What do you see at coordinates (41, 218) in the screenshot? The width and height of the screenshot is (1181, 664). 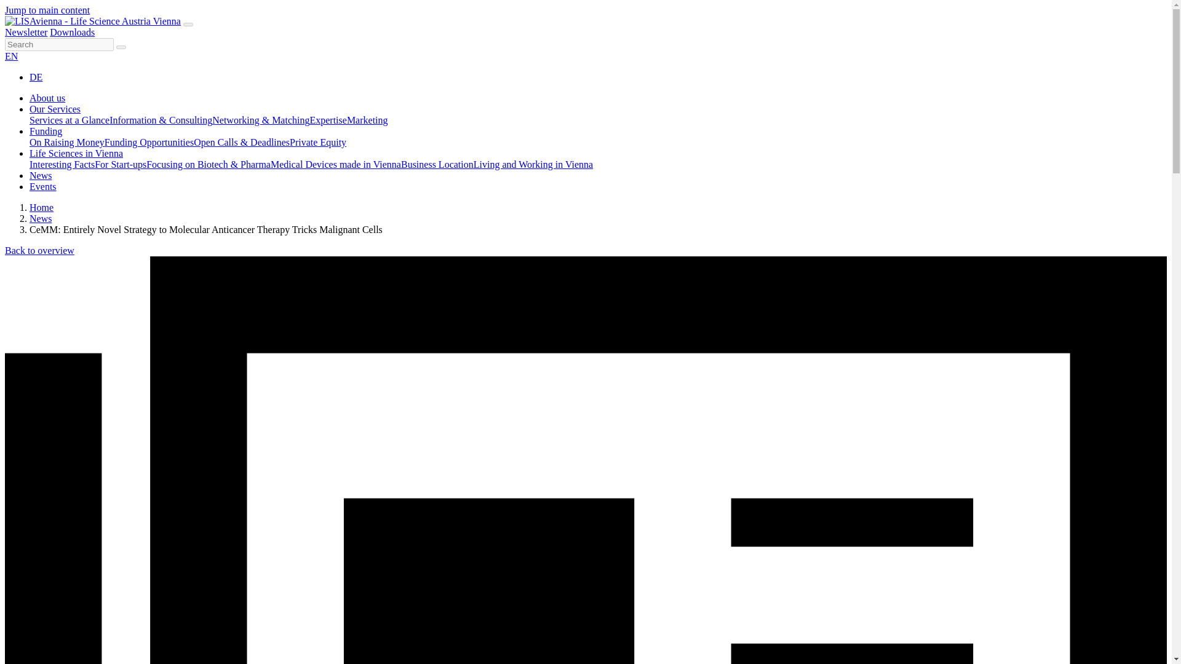 I see `News` at bounding box center [41, 218].